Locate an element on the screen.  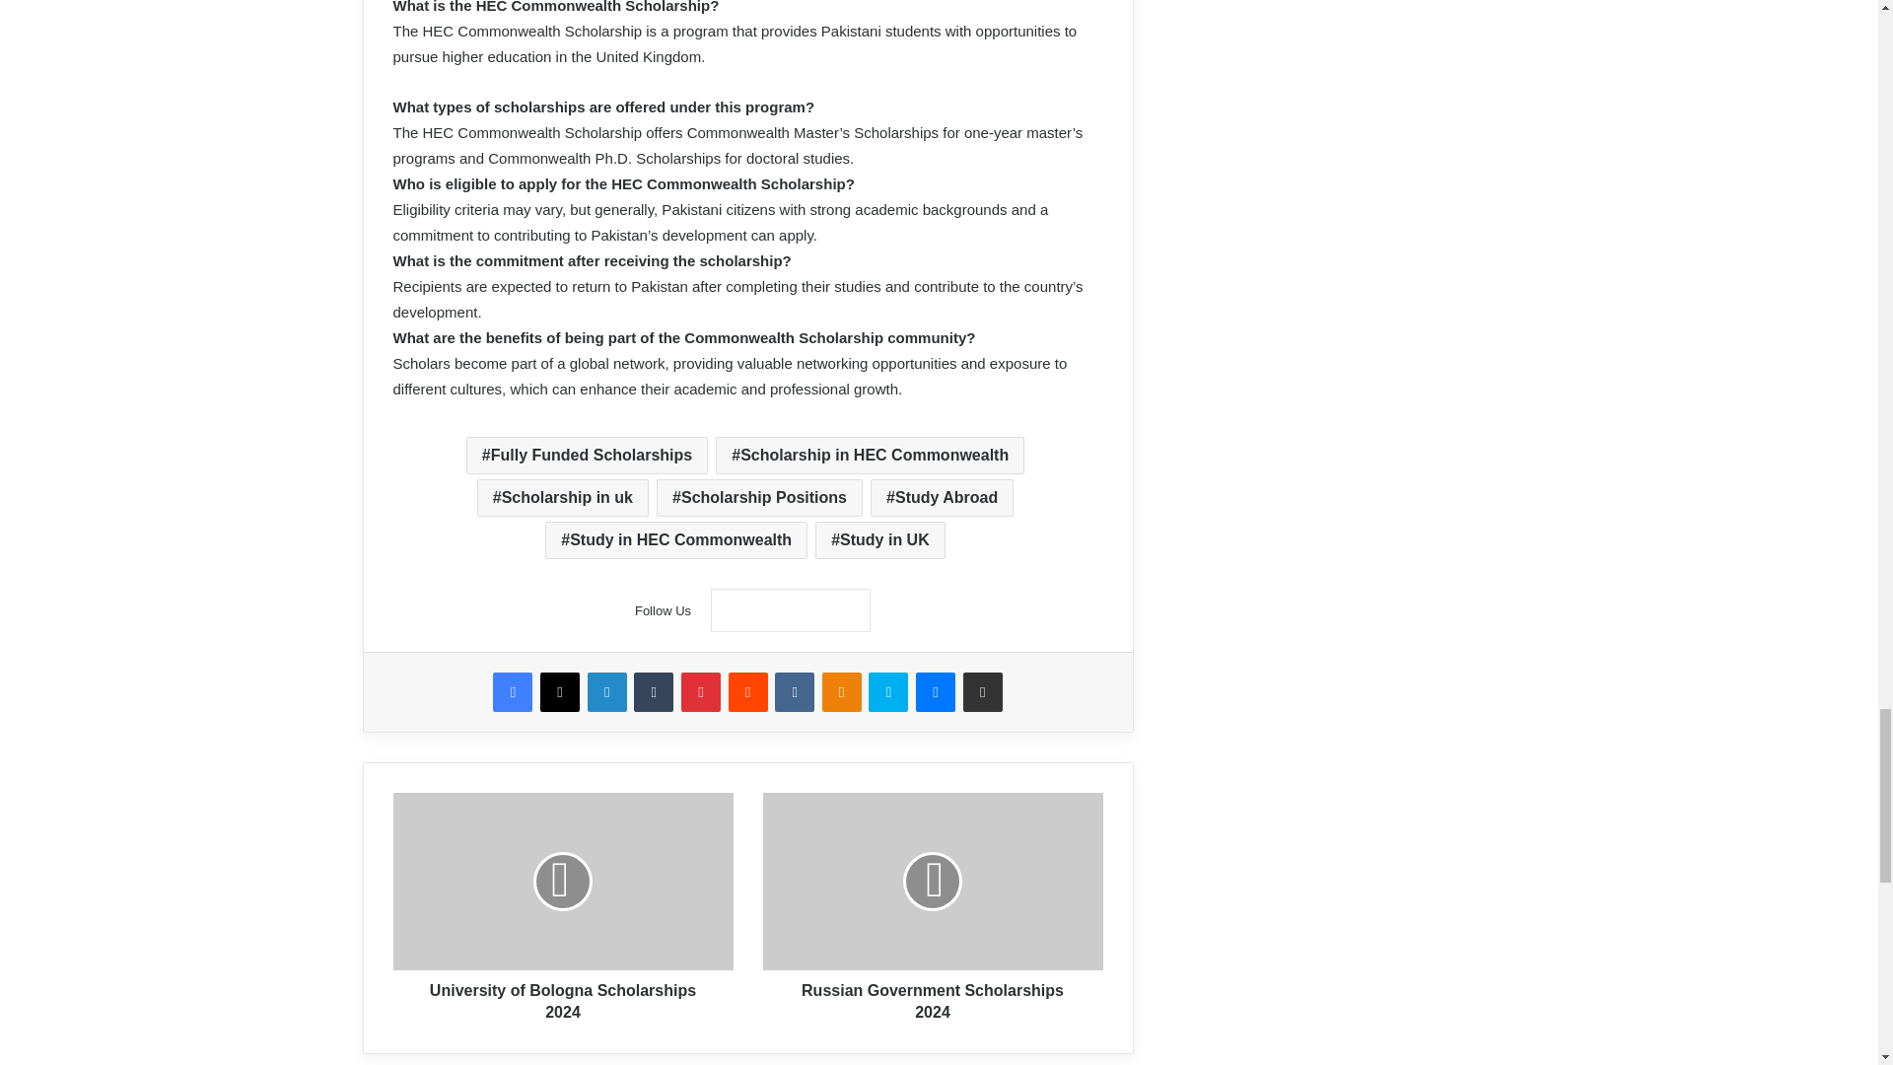
Google News is located at coordinates (791, 610).